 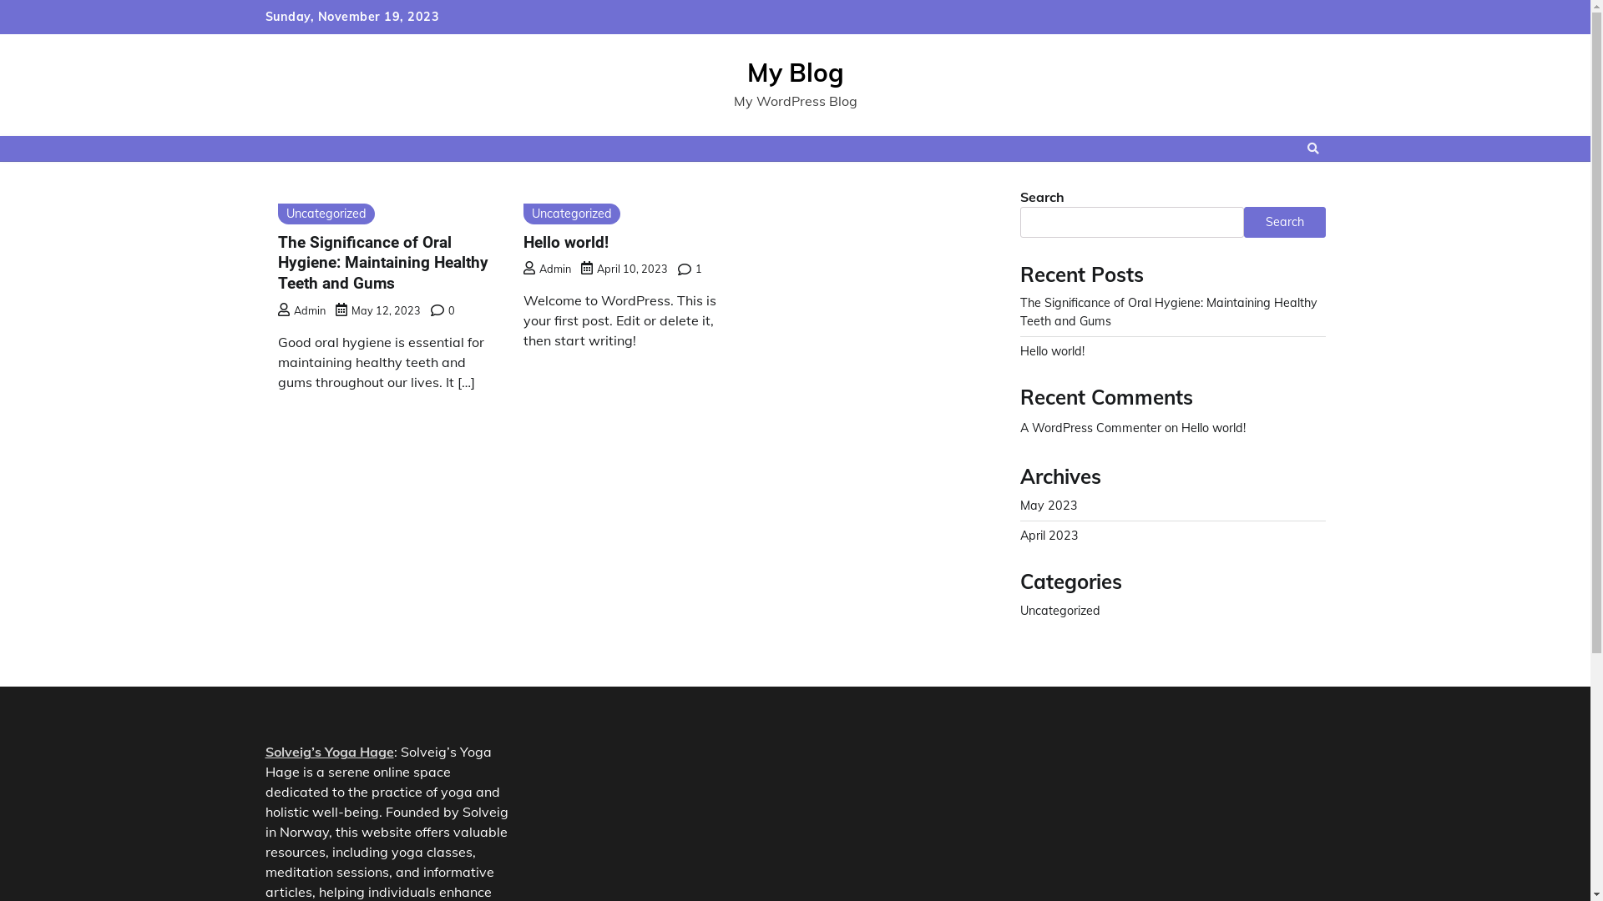 What do you see at coordinates (566, 242) in the screenshot?
I see `Hello world!` at bounding box center [566, 242].